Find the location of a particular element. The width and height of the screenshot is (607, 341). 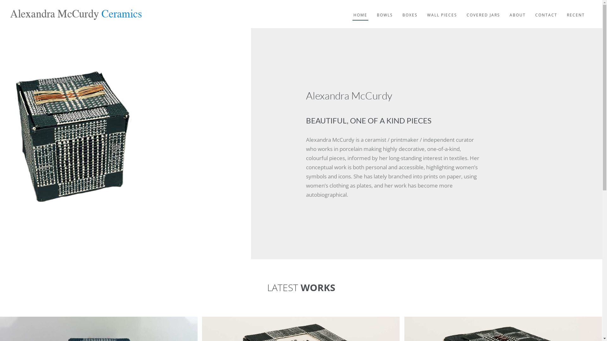

BOXES is located at coordinates (410, 10).